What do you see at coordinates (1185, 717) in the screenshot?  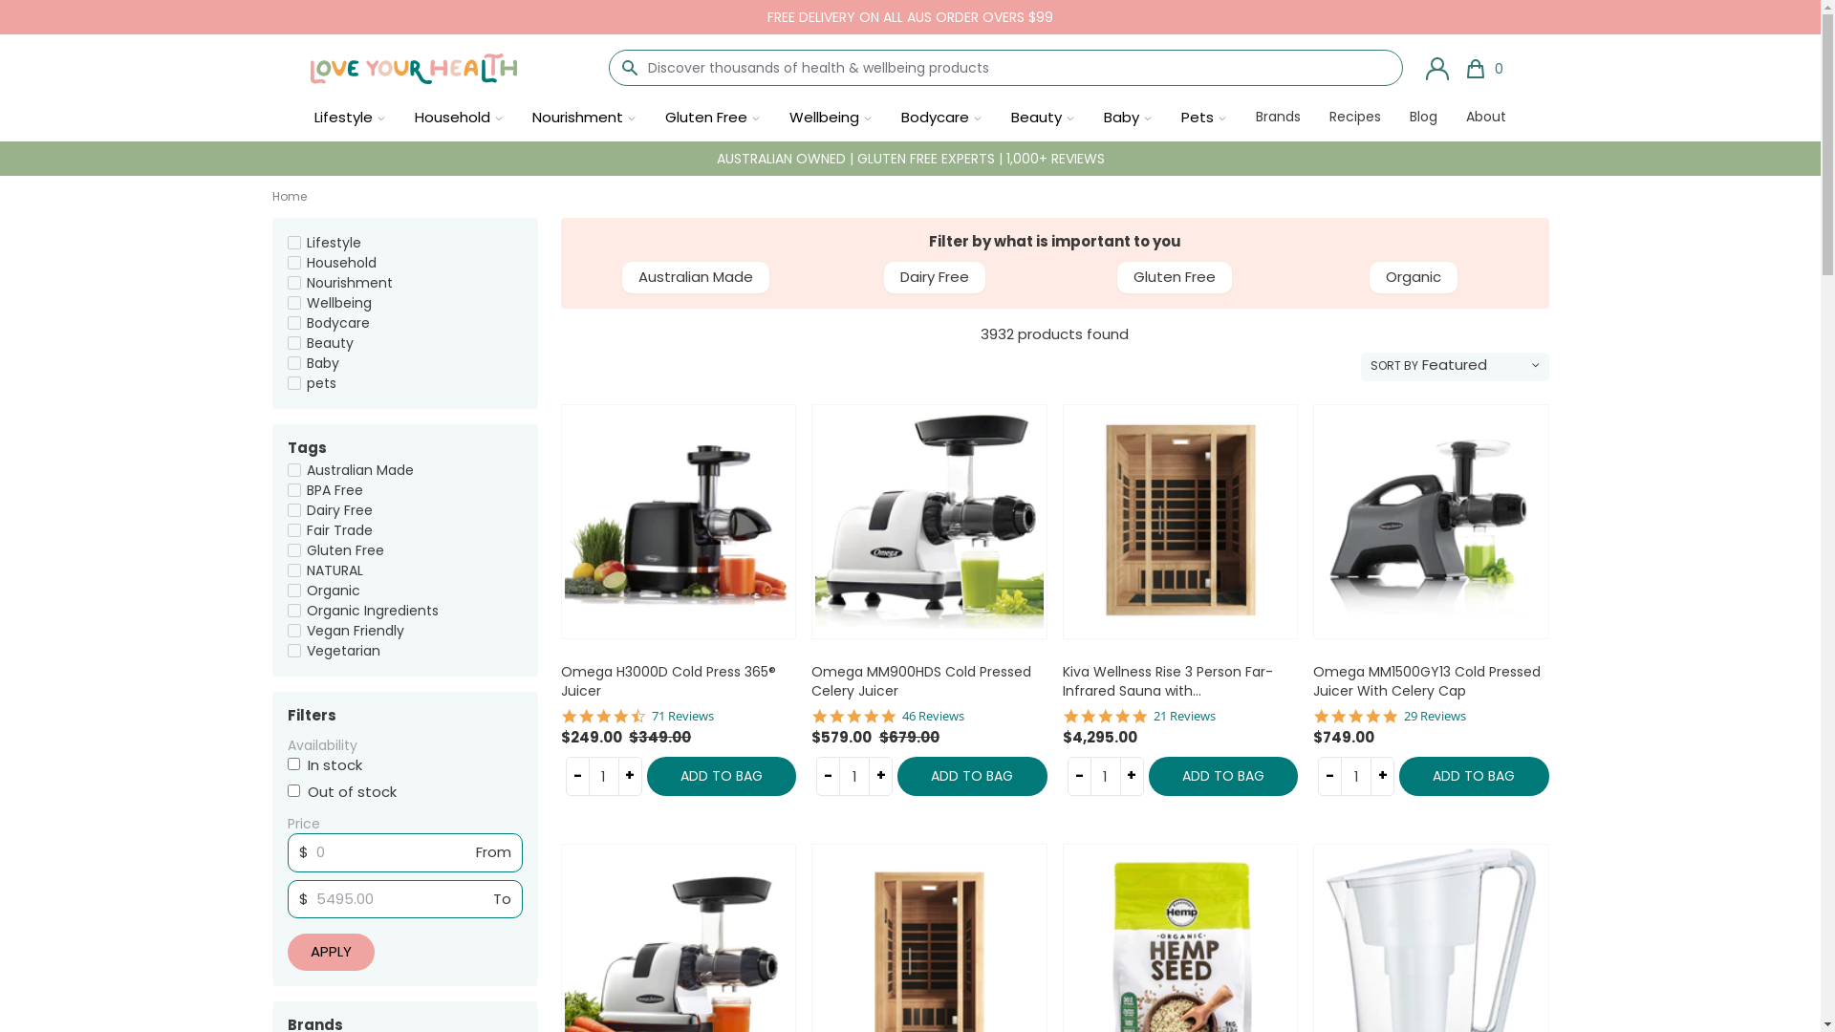 I see `21 Reviews` at bounding box center [1185, 717].